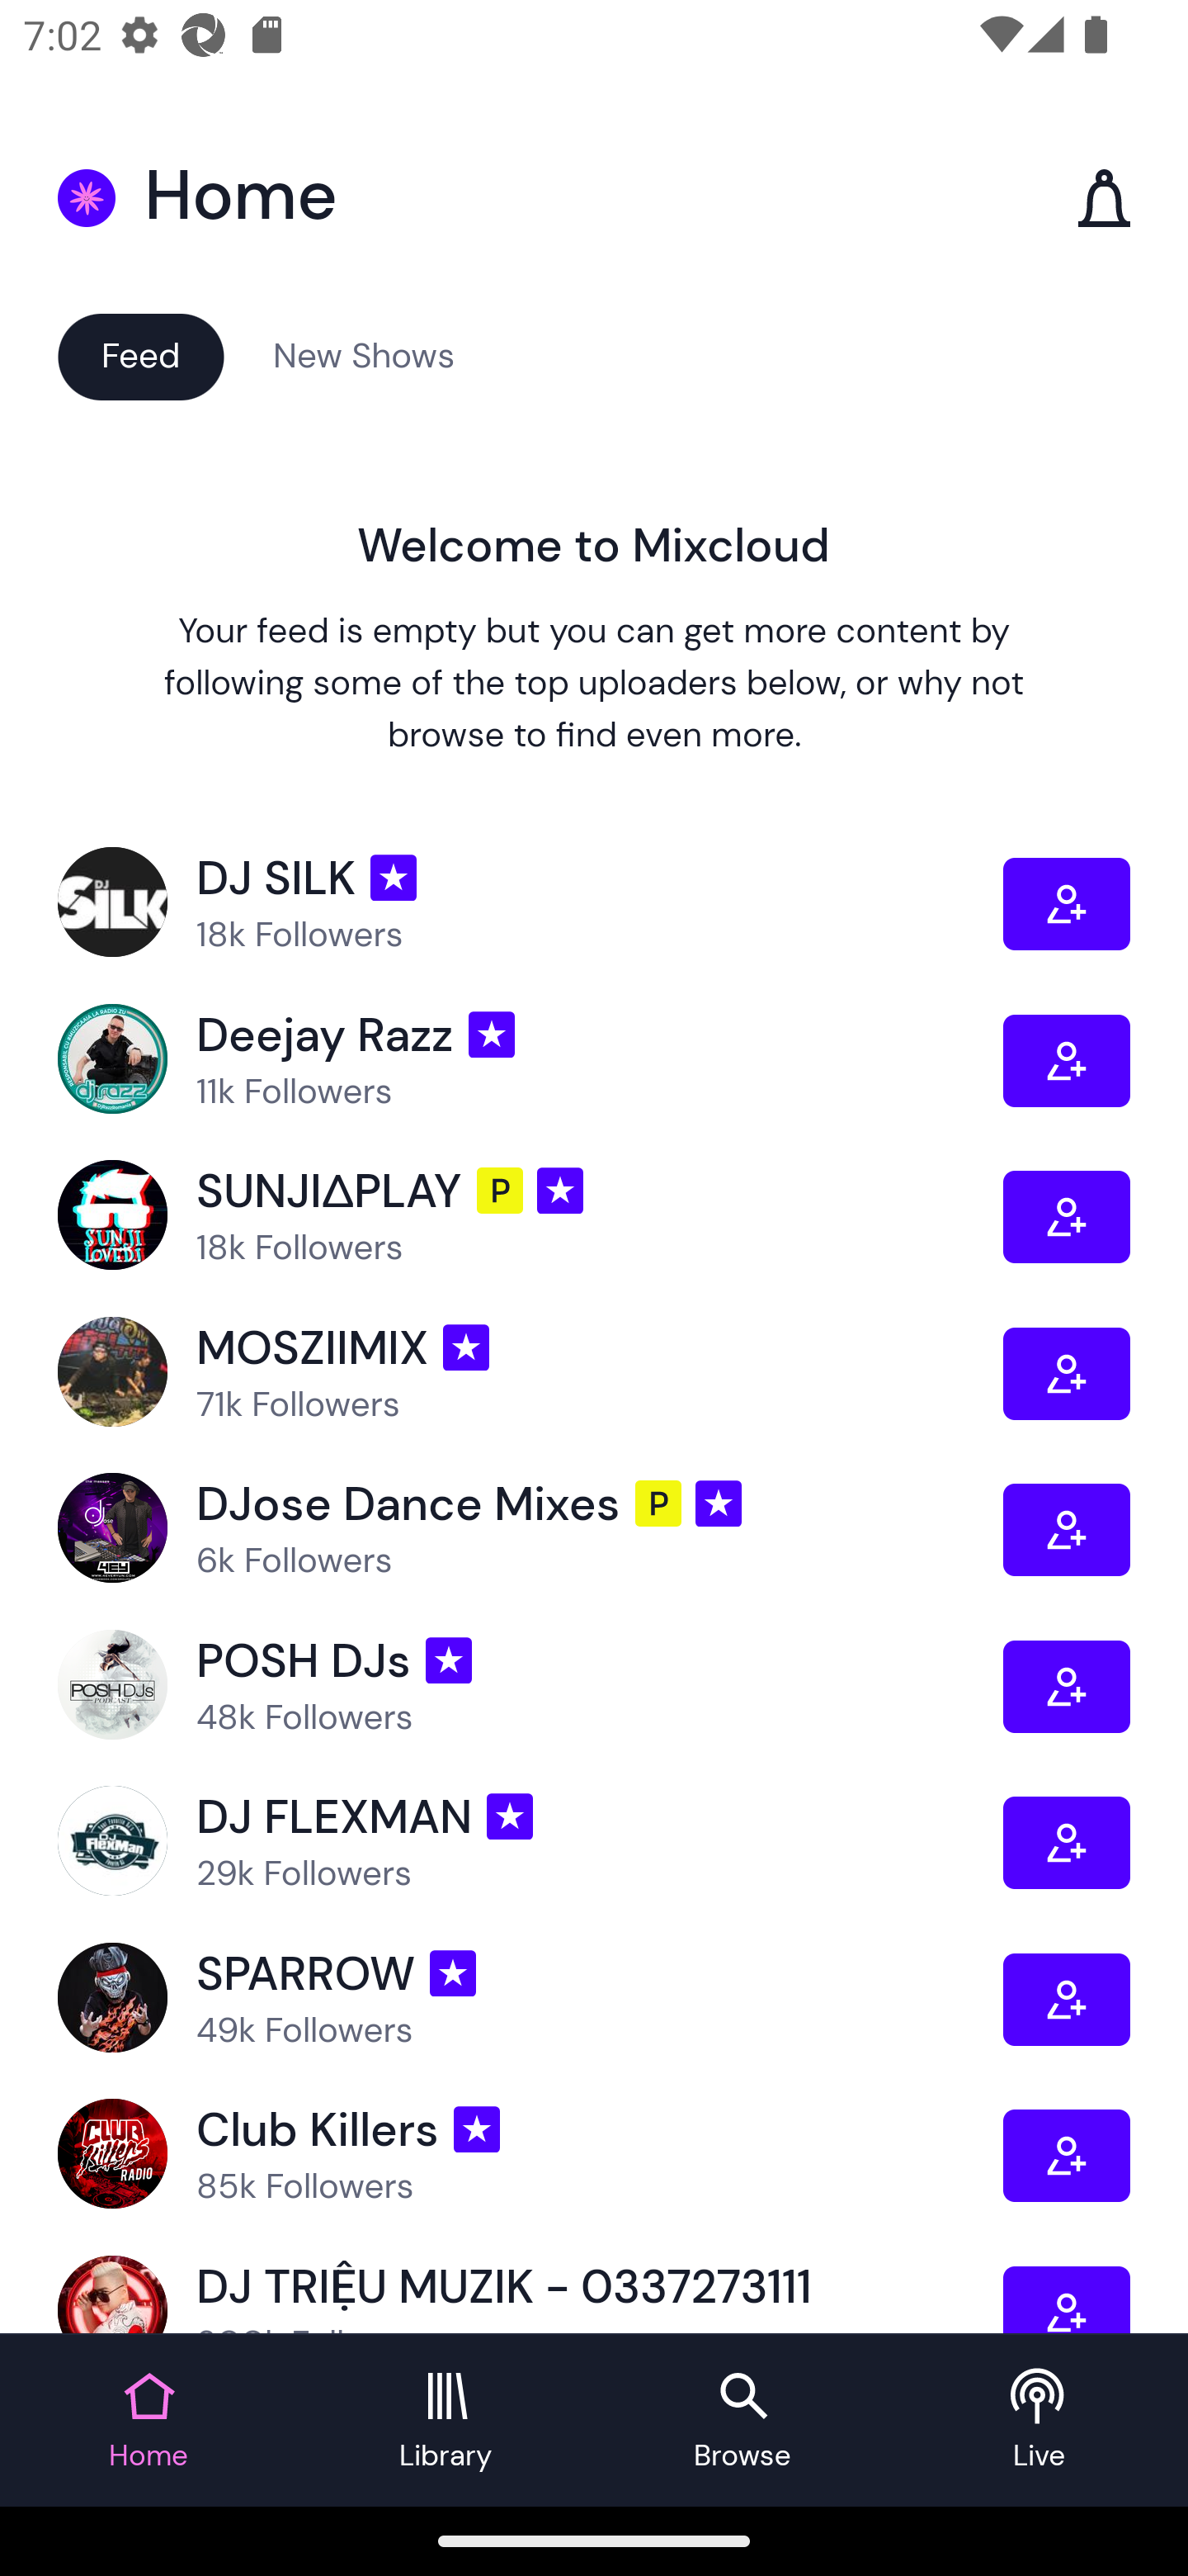 Image resolution: width=1188 pixels, height=2576 pixels. I want to click on POSH DJs, 48k Followers POSH DJs 48k Followers, so click(530, 1687).